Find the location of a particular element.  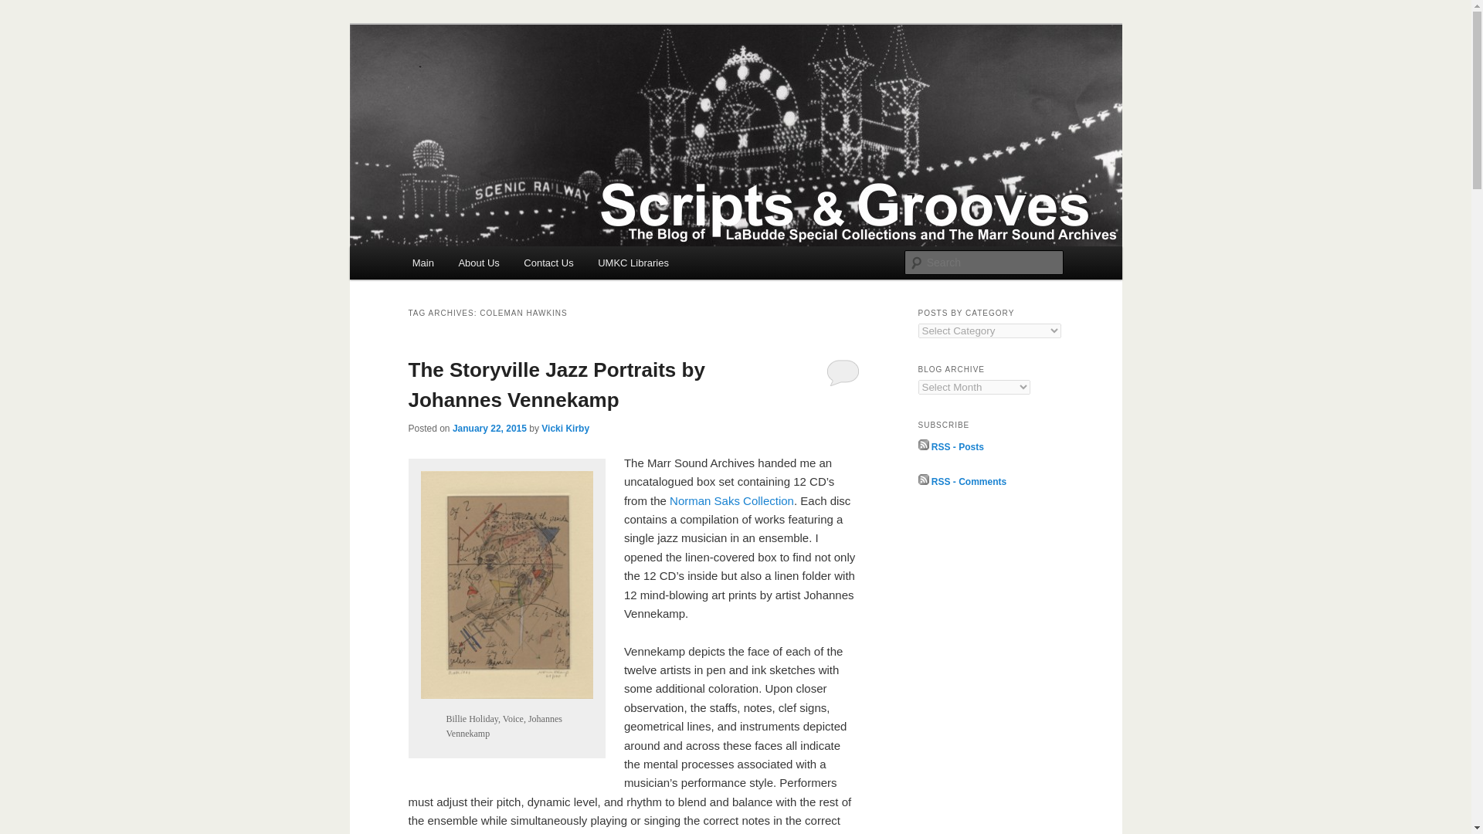

Contact Us is located at coordinates (548, 263).